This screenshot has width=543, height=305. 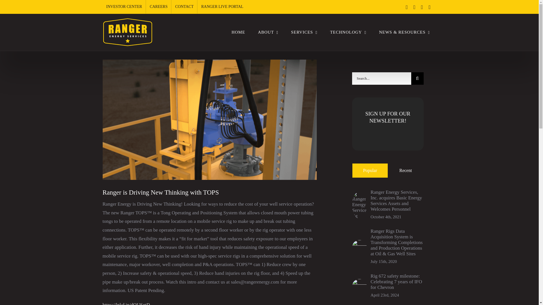 I want to click on INVESTOR CENTER, so click(x=124, y=7).